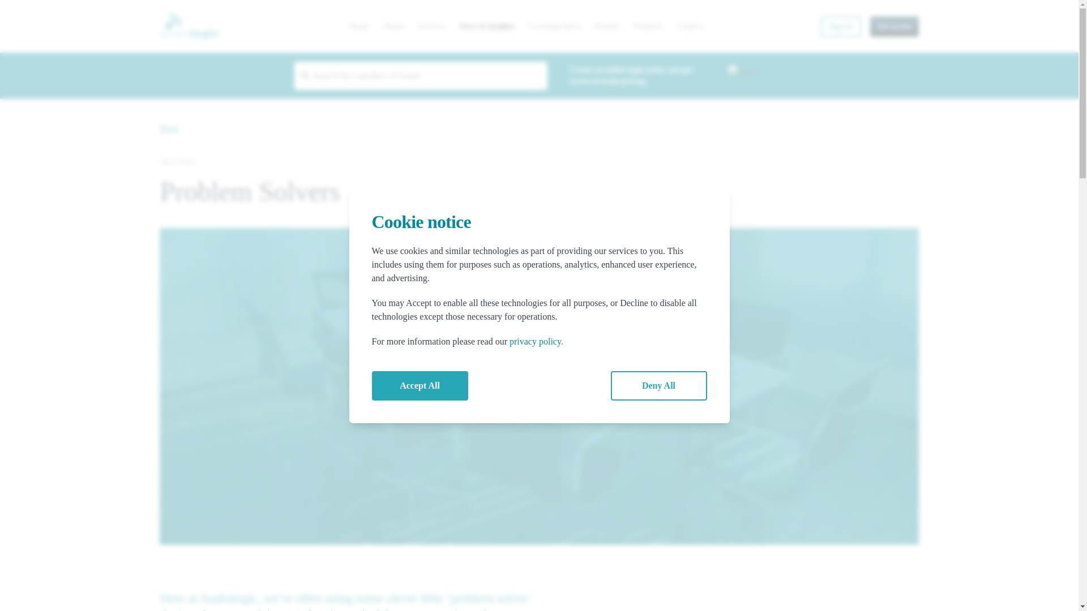 Image resolution: width=1087 pixels, height=611 pixels. Describe the element at coordinates (895, 26) in the screenshot. I see `Get access` at that location.